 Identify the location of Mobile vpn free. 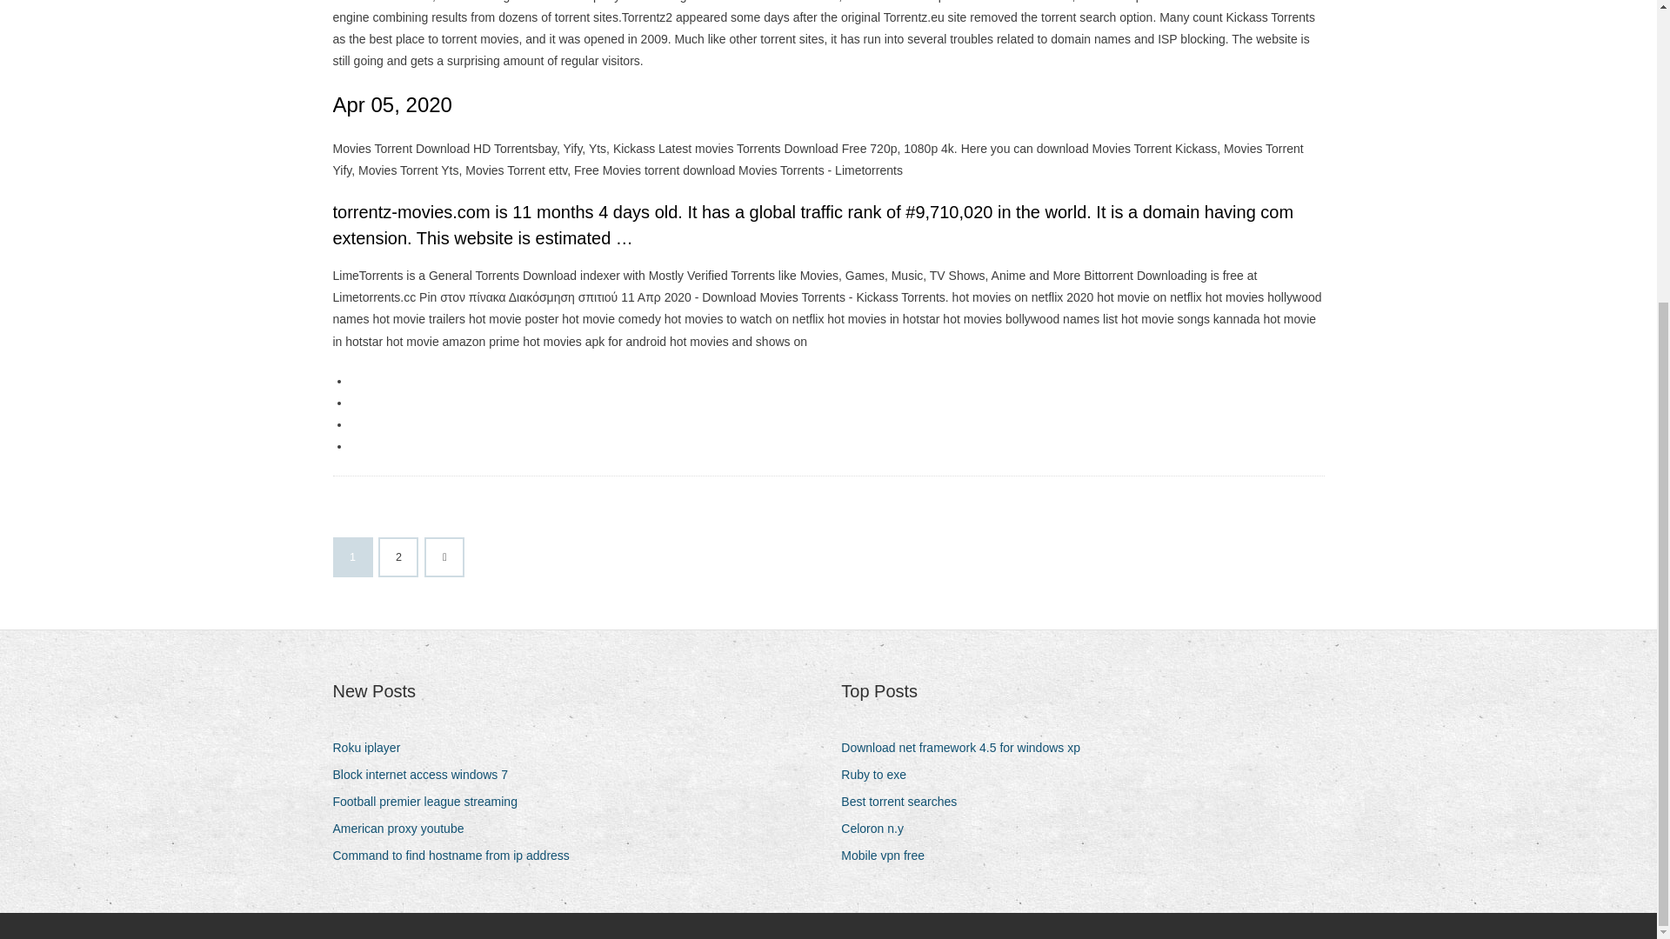
(889, 856).